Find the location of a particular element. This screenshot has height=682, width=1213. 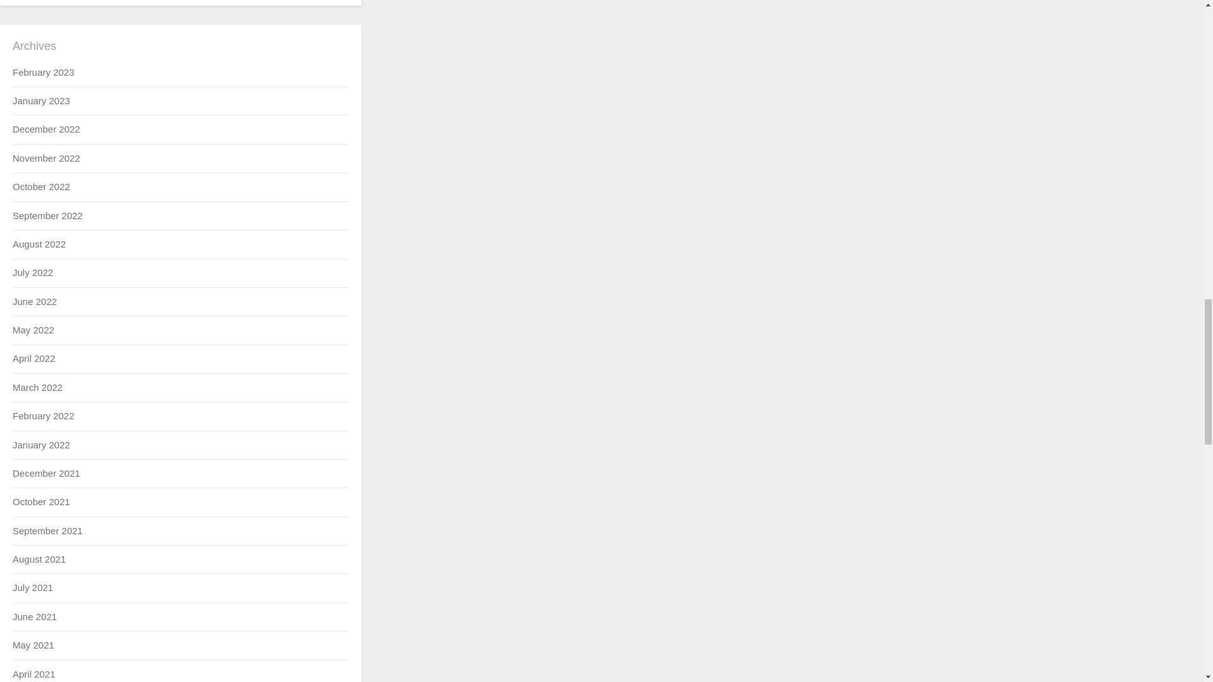

August 2022 is located at coordinates (39, 244).